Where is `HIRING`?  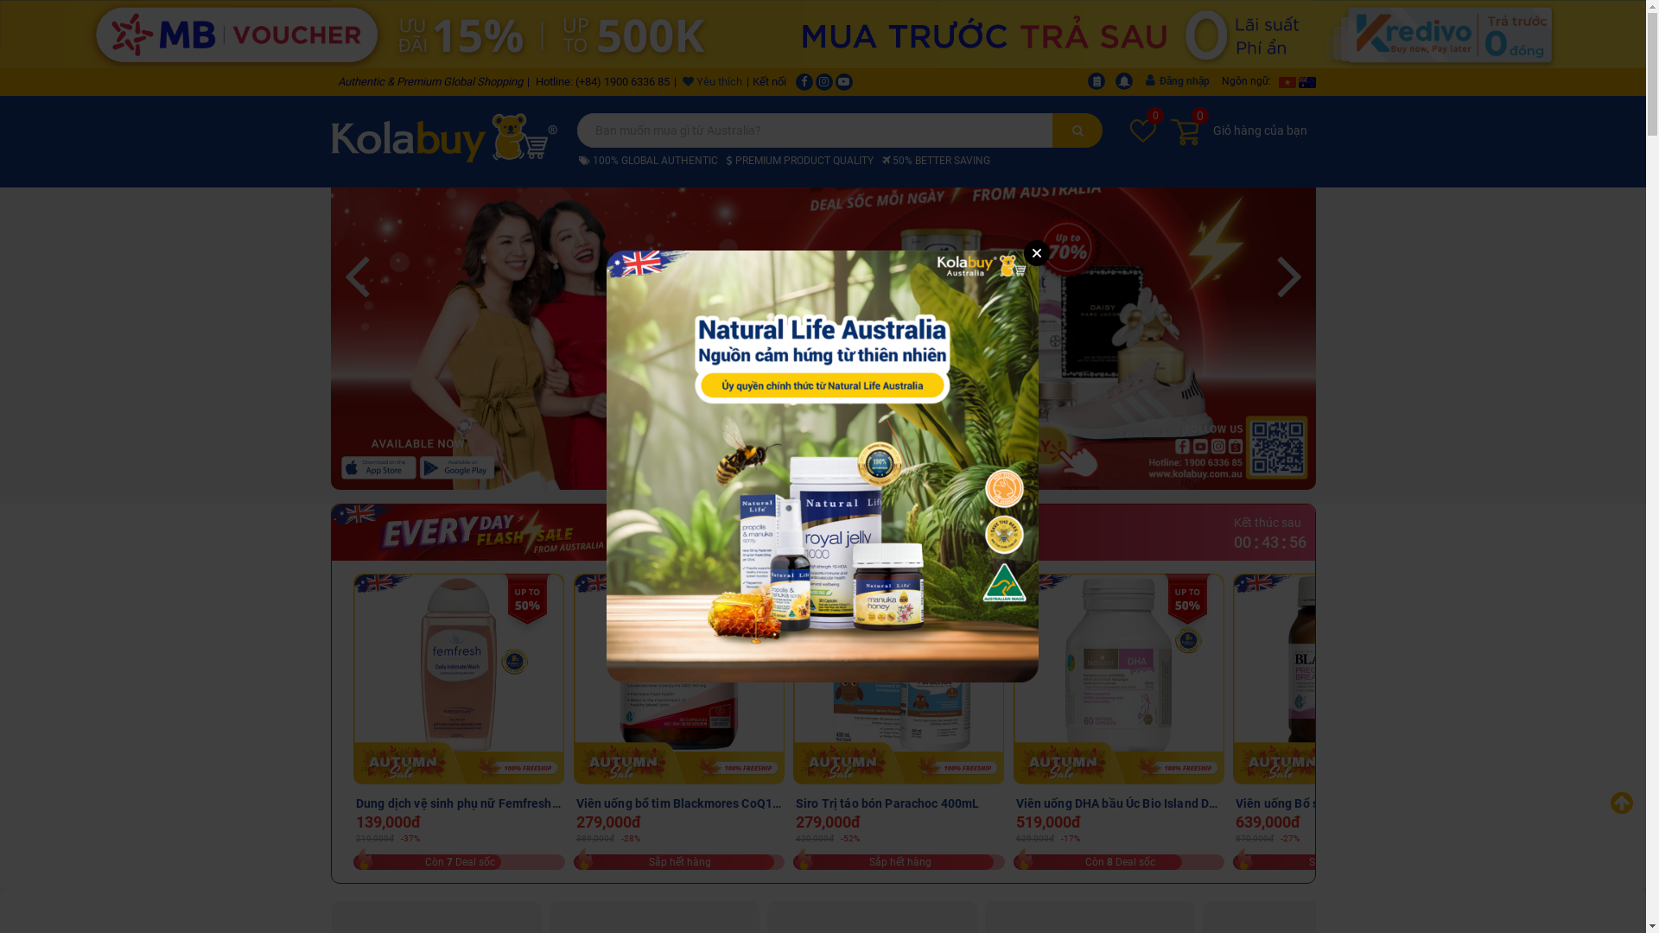
HIRING is located at coordinates (1182, 24).